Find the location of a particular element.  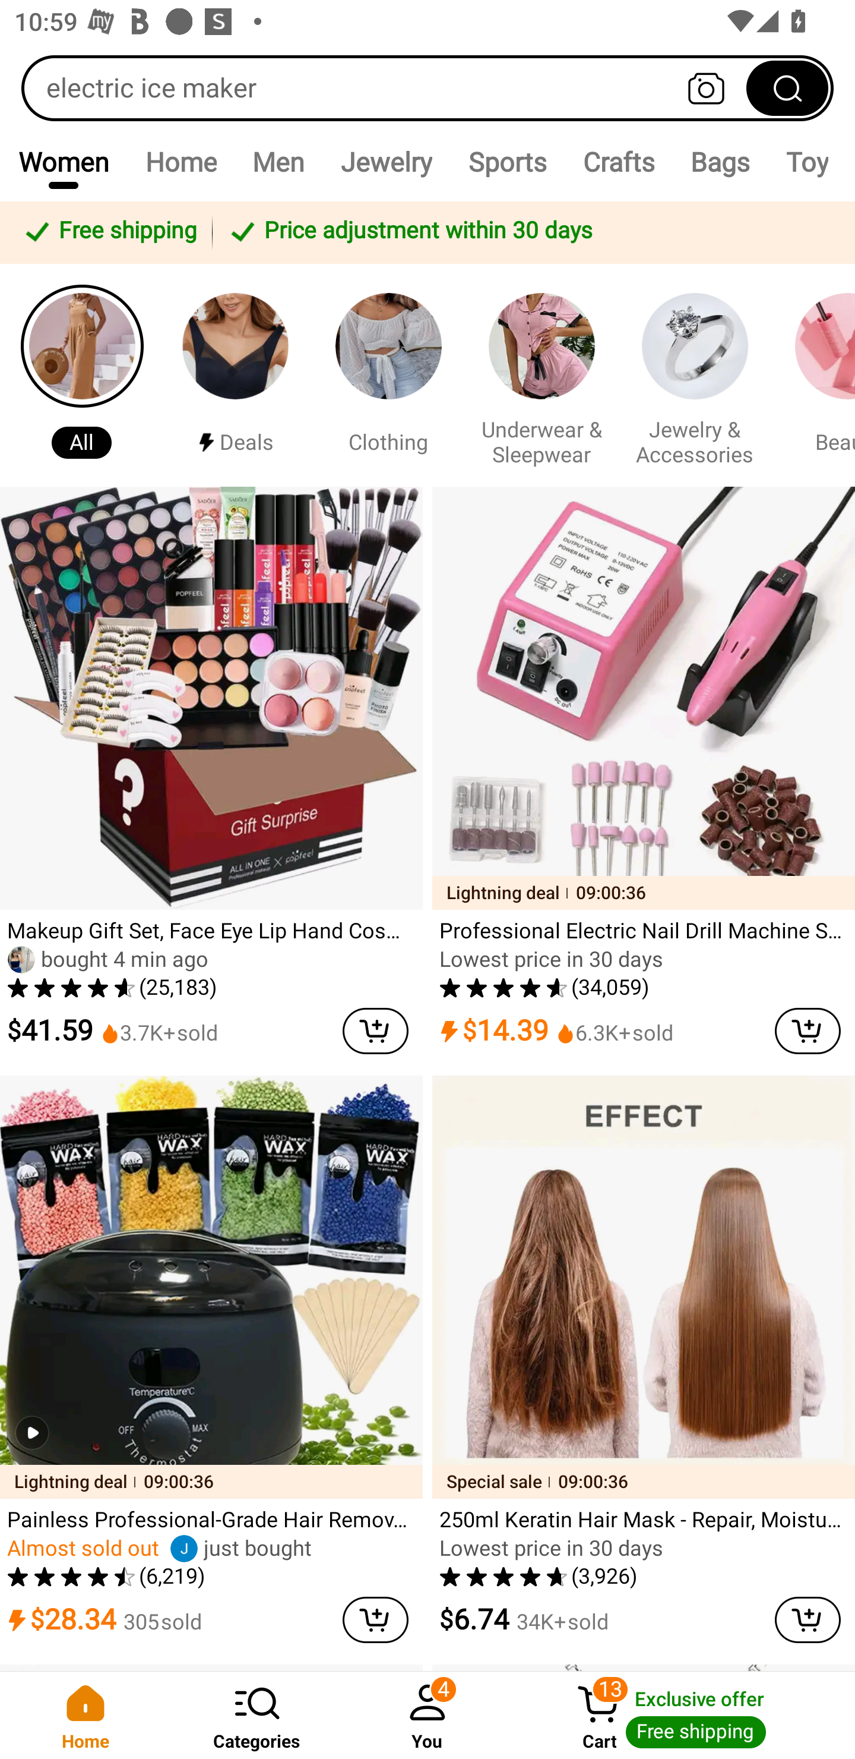

Underwear & Sleepwear is located at coordinates (541, 374).